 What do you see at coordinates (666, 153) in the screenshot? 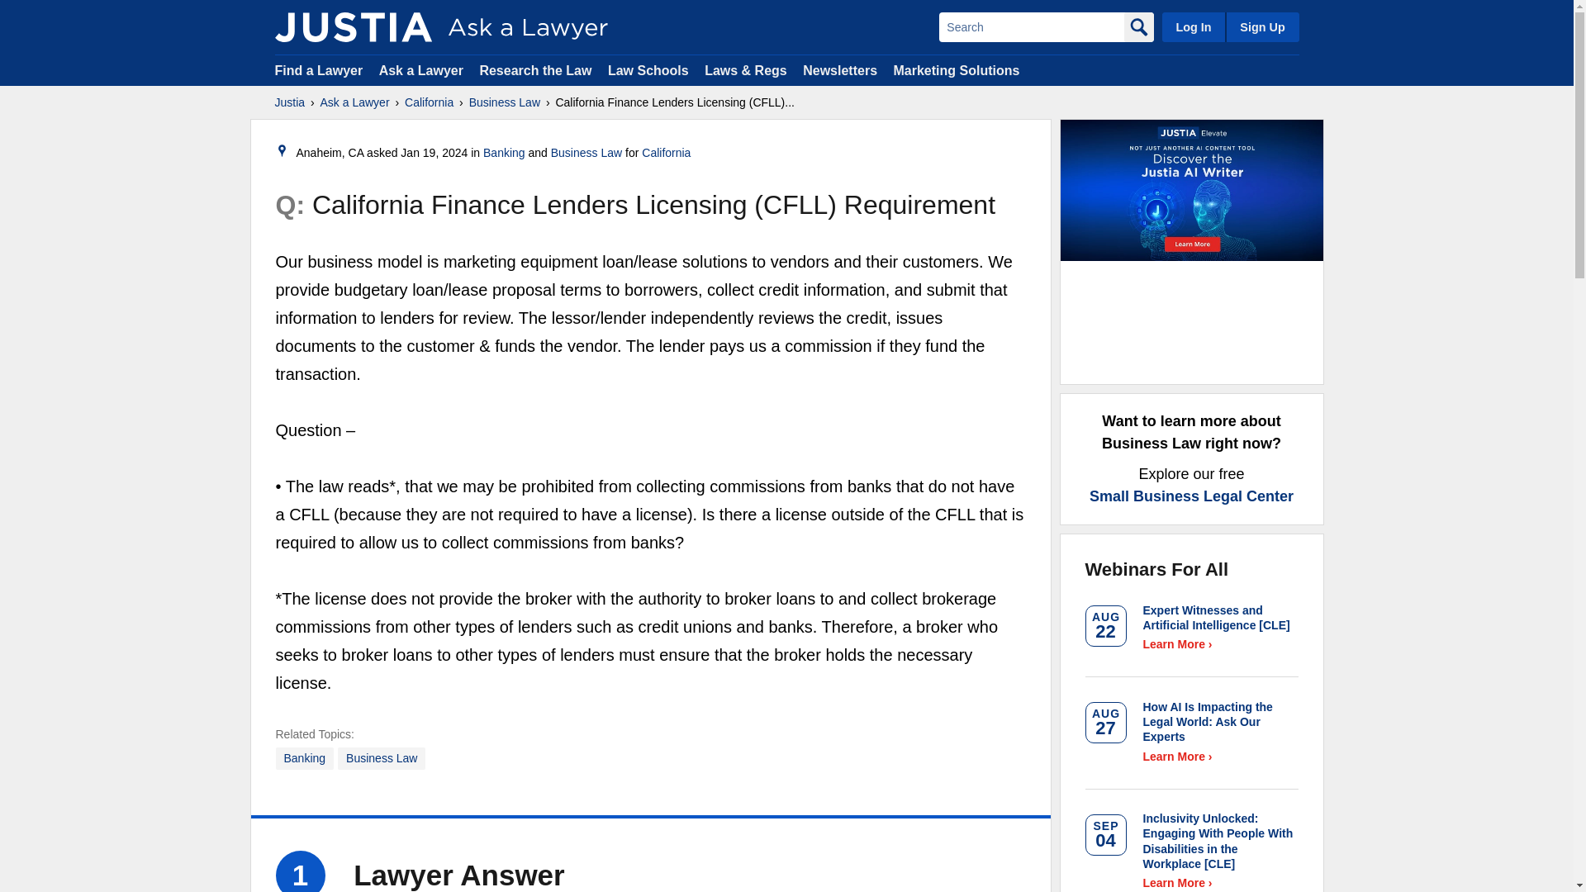
I see `California` at bounding box center [666, 153].